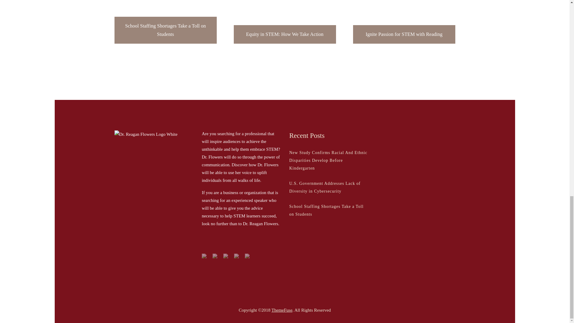  I want to click on Equity in STEM: How We Take Action, so click(285, 22).